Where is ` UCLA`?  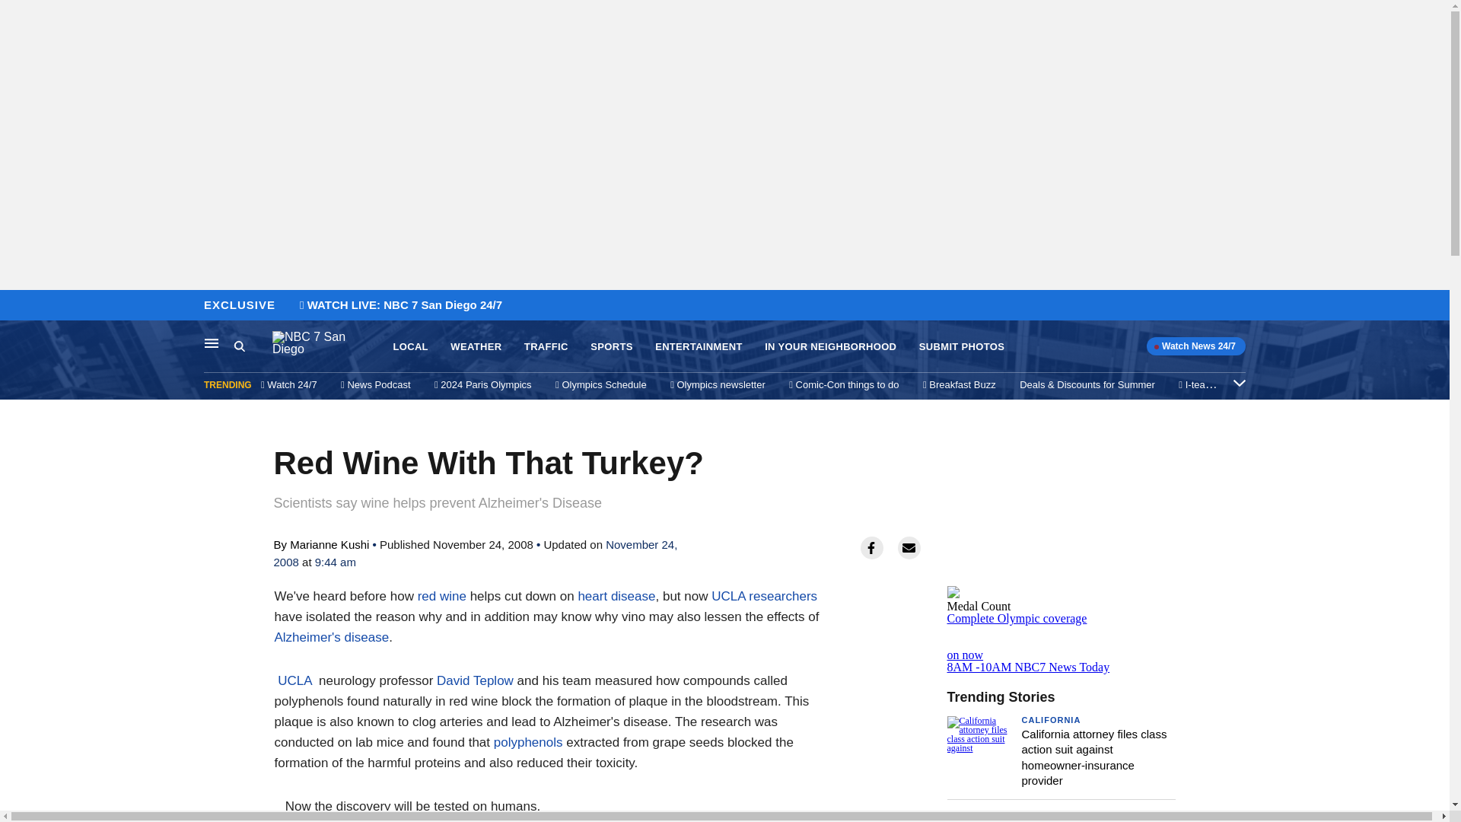  UCLA is located at coordinates (292, 680).